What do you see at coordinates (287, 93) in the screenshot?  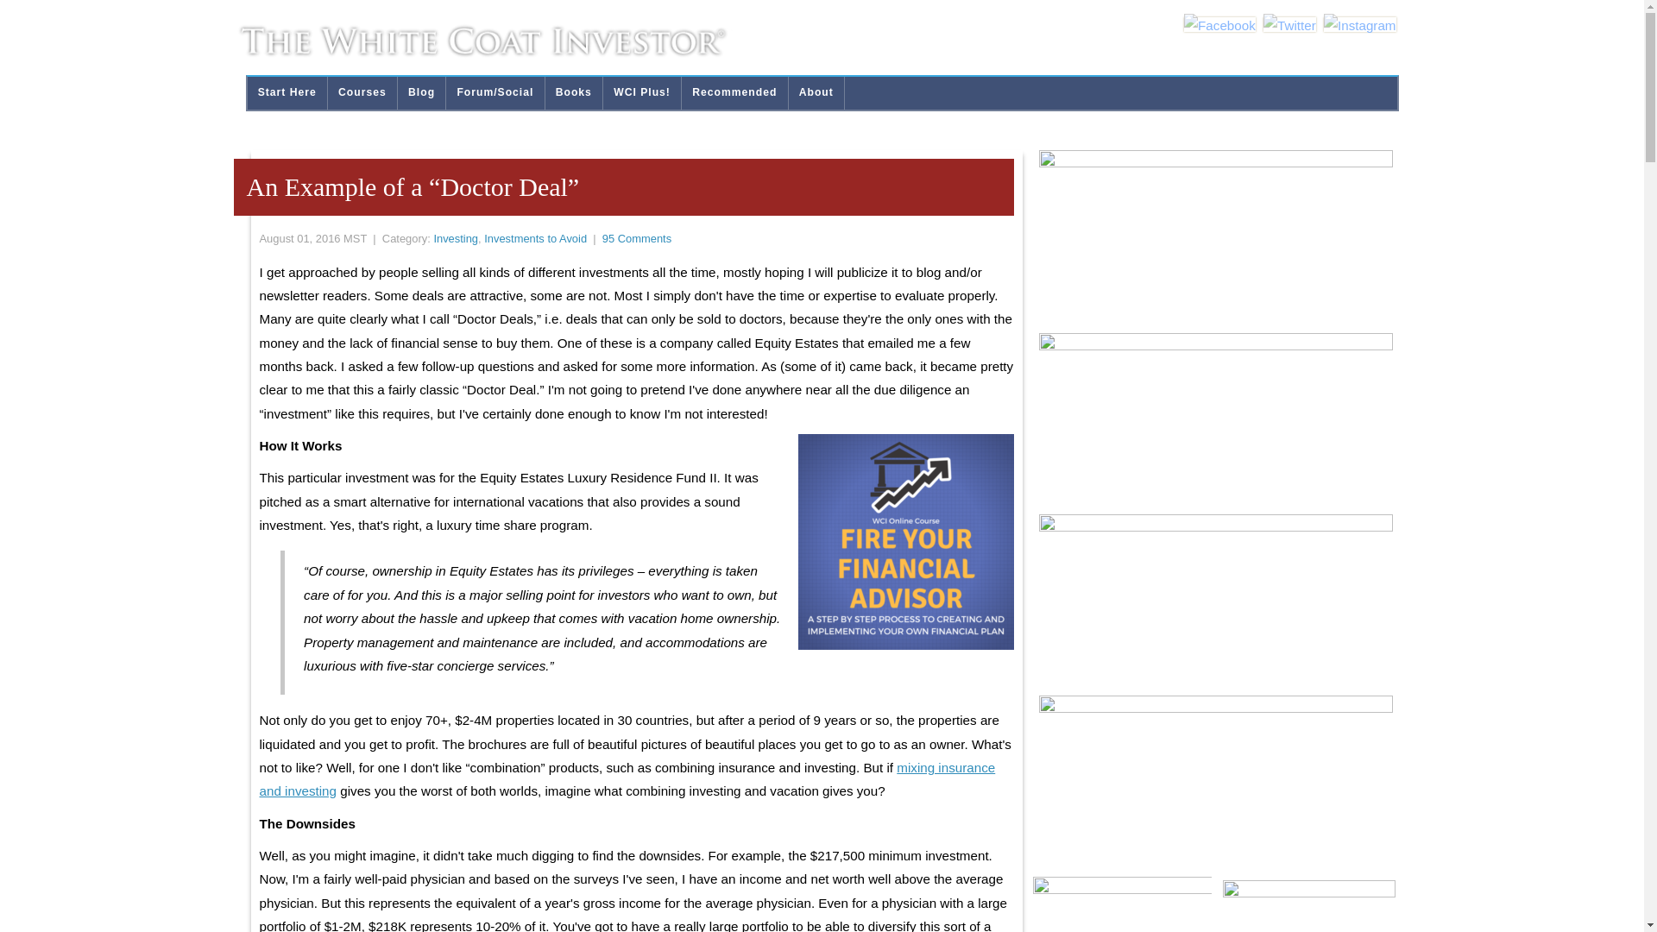 I see `Start Here` at bounding box center [287, 93].